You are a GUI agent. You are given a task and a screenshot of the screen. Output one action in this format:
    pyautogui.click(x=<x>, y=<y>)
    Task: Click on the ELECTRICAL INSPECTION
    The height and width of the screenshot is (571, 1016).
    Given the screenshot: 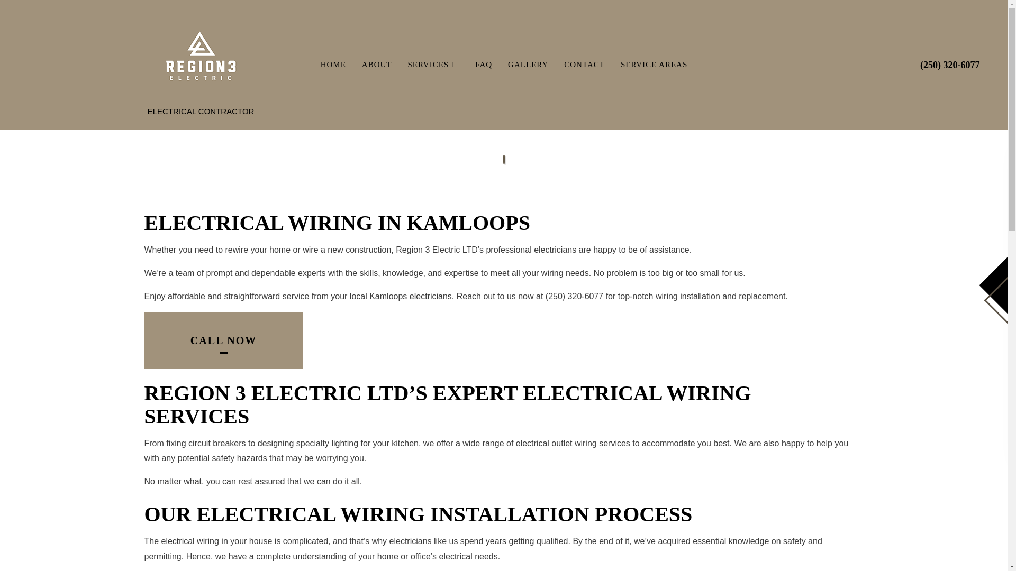 What is the action you would take?
    pyautogui.click(x=493, y=121)
    